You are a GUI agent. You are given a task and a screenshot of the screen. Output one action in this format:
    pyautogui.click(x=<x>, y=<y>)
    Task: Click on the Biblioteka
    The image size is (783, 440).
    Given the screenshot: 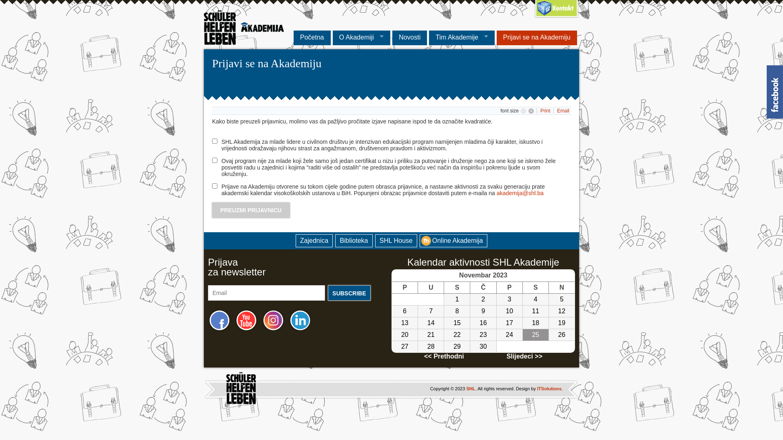 What is the action you would take?
    pyautogui.click(x=354, y=241)
    